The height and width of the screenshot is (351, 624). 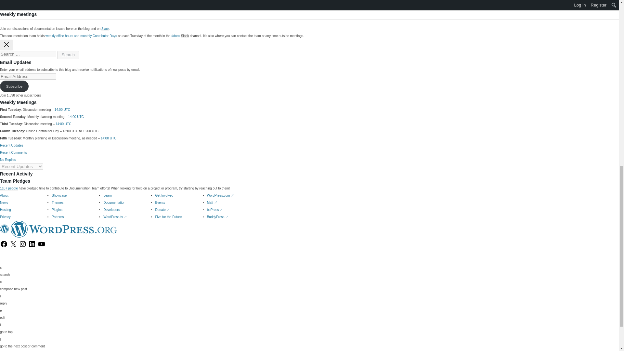 I want to click on WordPress.org, so click(x=64, y=229).